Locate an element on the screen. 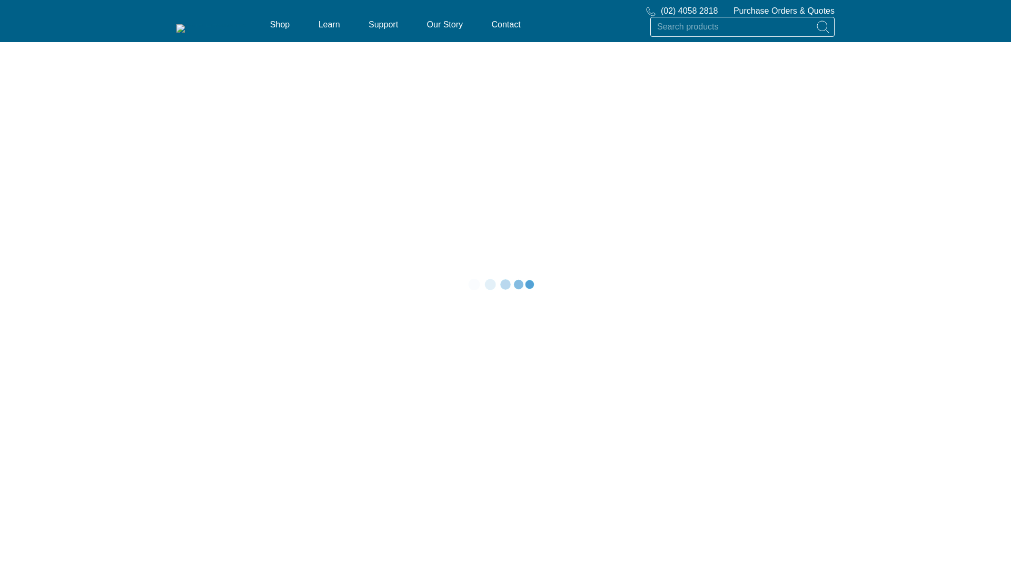 The width and height of the screenshot is (1011, 569). Shop is located at coordinates (279, 24).